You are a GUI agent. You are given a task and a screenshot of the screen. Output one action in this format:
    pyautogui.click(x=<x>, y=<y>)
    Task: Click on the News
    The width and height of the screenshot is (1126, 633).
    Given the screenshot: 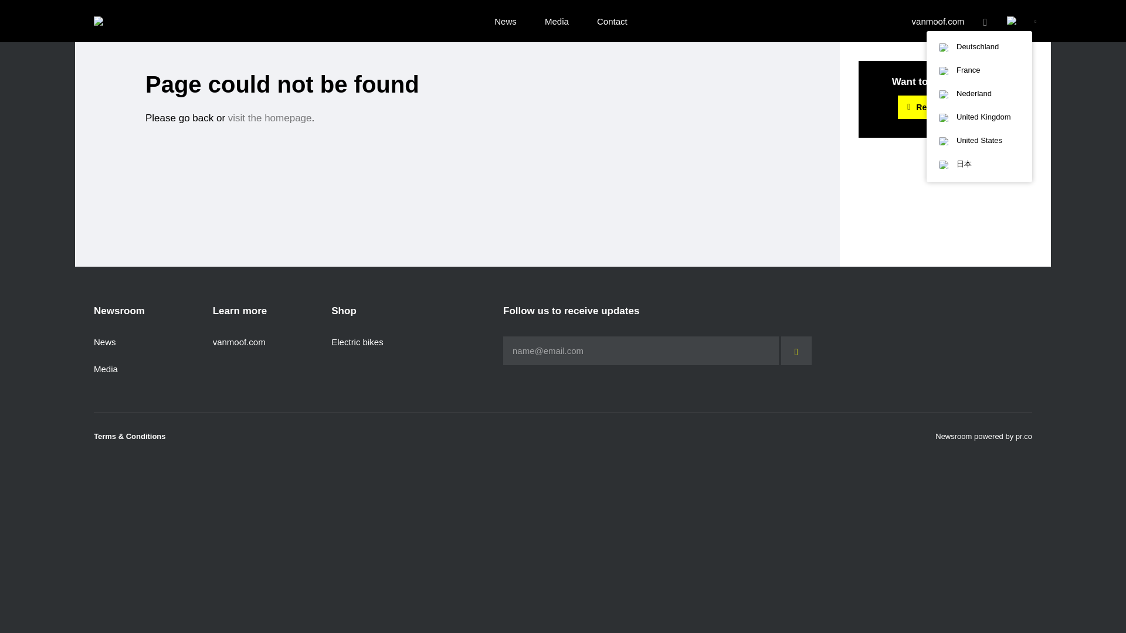 What is the action you would take?
    pyautogui.click(x=506, y=22)
    